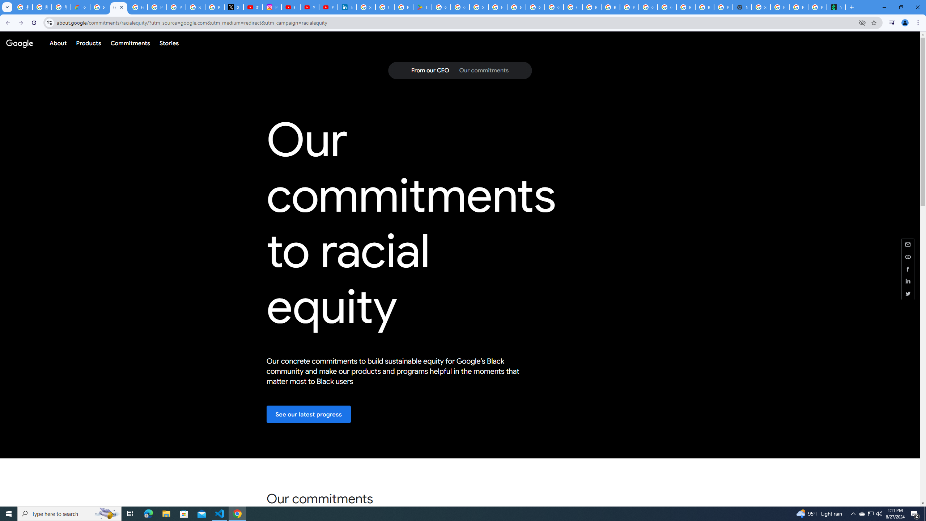 Image resolution: width=926 pixels, height=521 pixels. I want to click on Sign in - Google Accounts, so click(195, 7).